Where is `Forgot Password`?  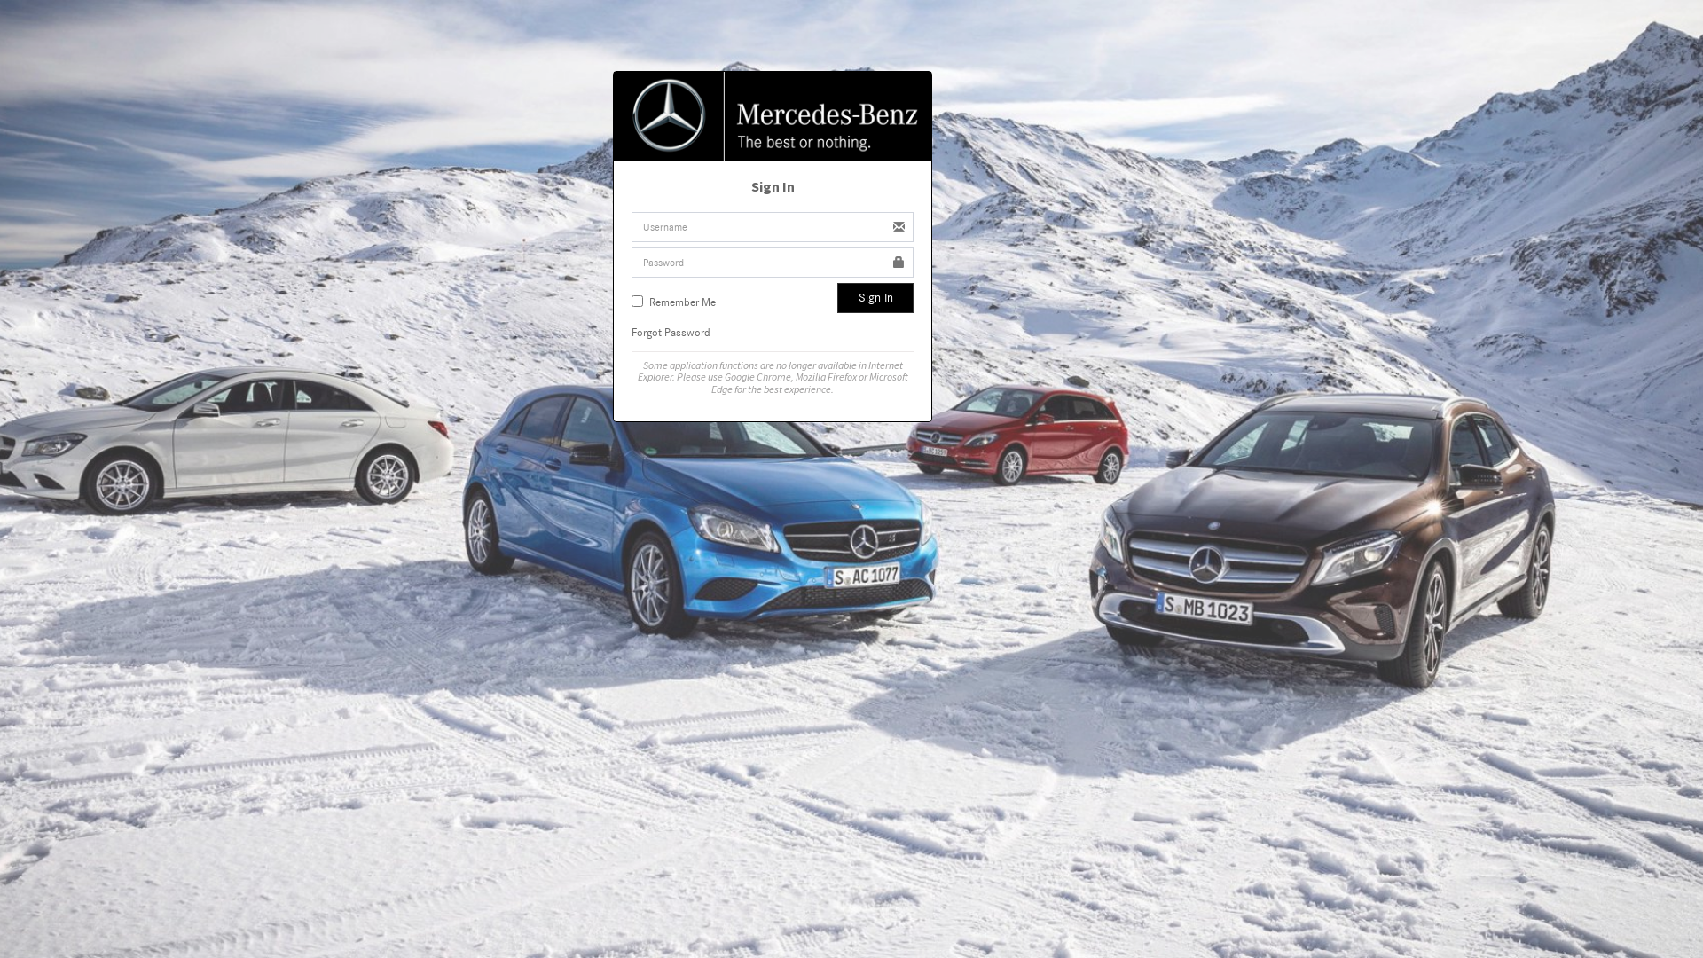 Forgot Password is located at coordinates (671, 332).